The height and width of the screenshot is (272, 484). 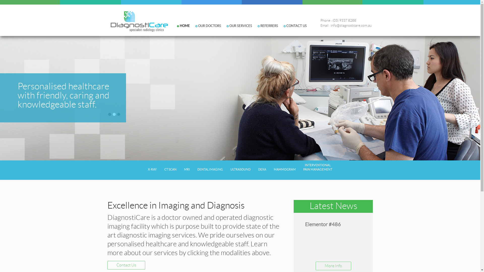 I want to click on DiagnostiCare Specialist Radiology Clinic, so click(x=138, y=21).